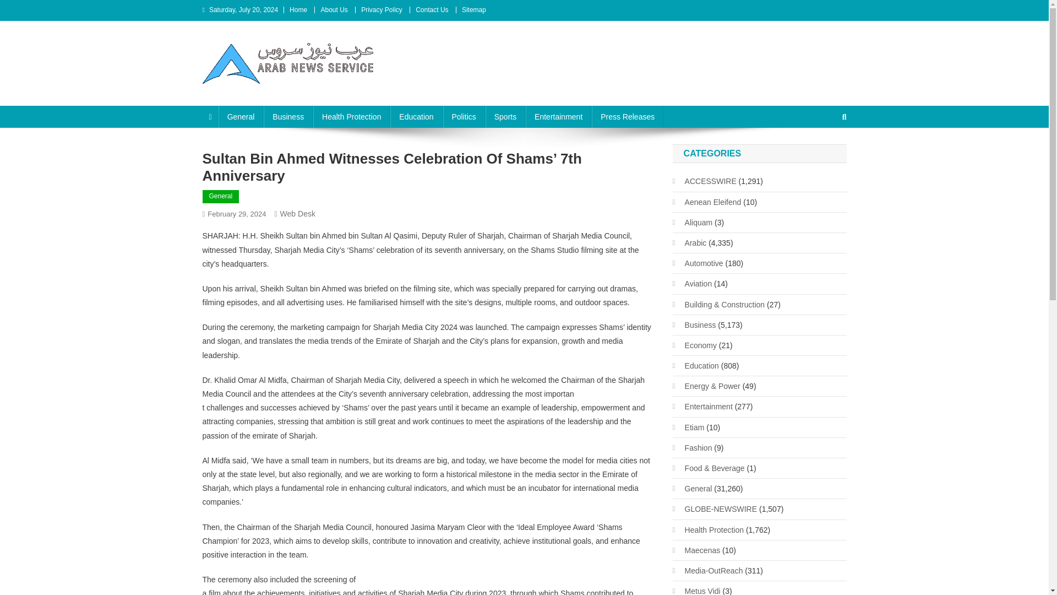 This screenshot has width=1057, height=595. Describe the element at coordinates (416, 117) in the screenshot. I see `Education` at that location.